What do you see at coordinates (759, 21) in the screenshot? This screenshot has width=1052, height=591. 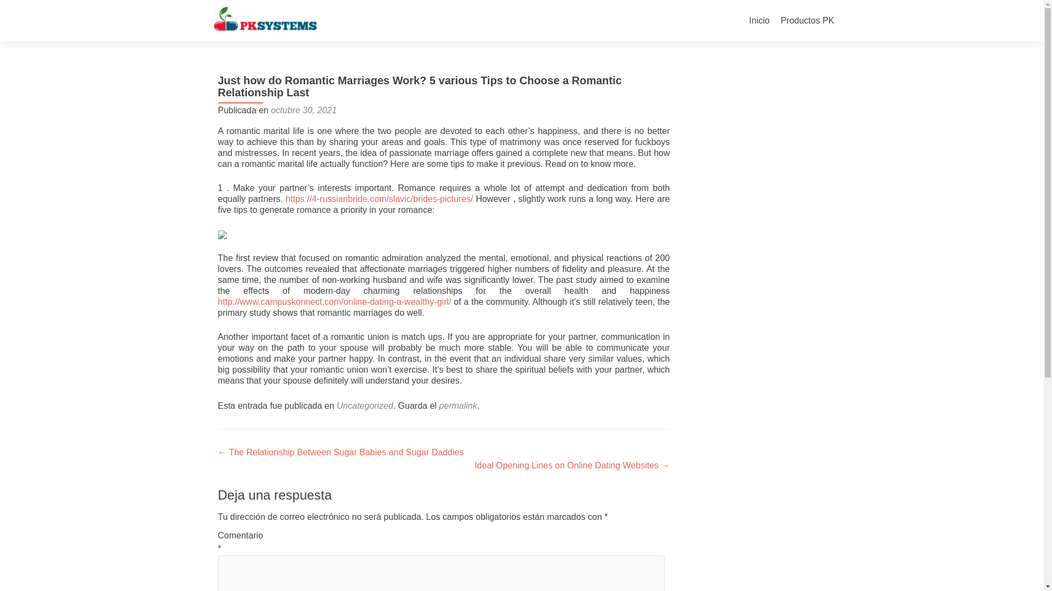 I see `Inicio` at bounding box center [759, 21].